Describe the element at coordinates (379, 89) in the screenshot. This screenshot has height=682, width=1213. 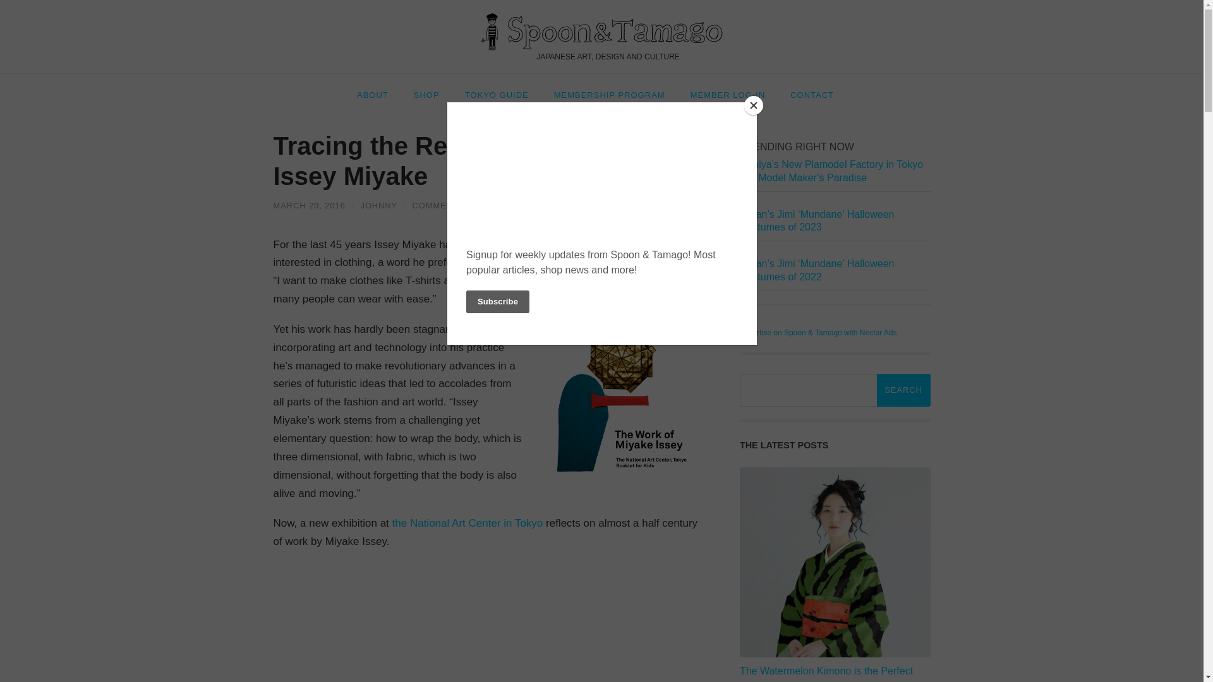
I see `ABOUT` at that location.